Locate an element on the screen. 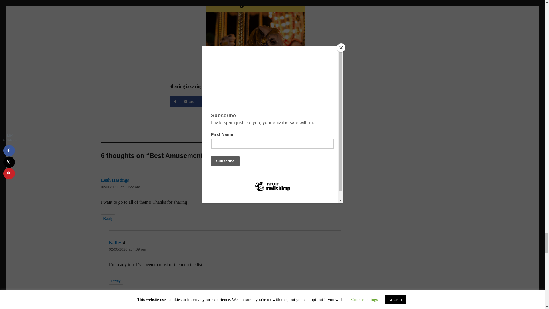  Reply is located at coordinates (108, 218).